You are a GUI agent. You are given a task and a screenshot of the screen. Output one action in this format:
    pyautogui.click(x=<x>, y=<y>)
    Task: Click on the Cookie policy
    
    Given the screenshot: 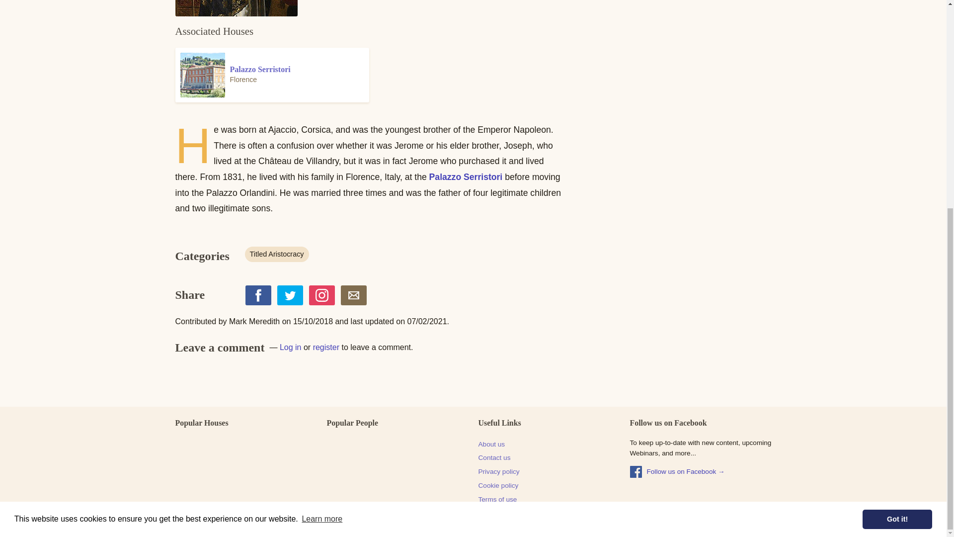 What is the action you would take?
    pyautogui.click(x=498, y=486)
    